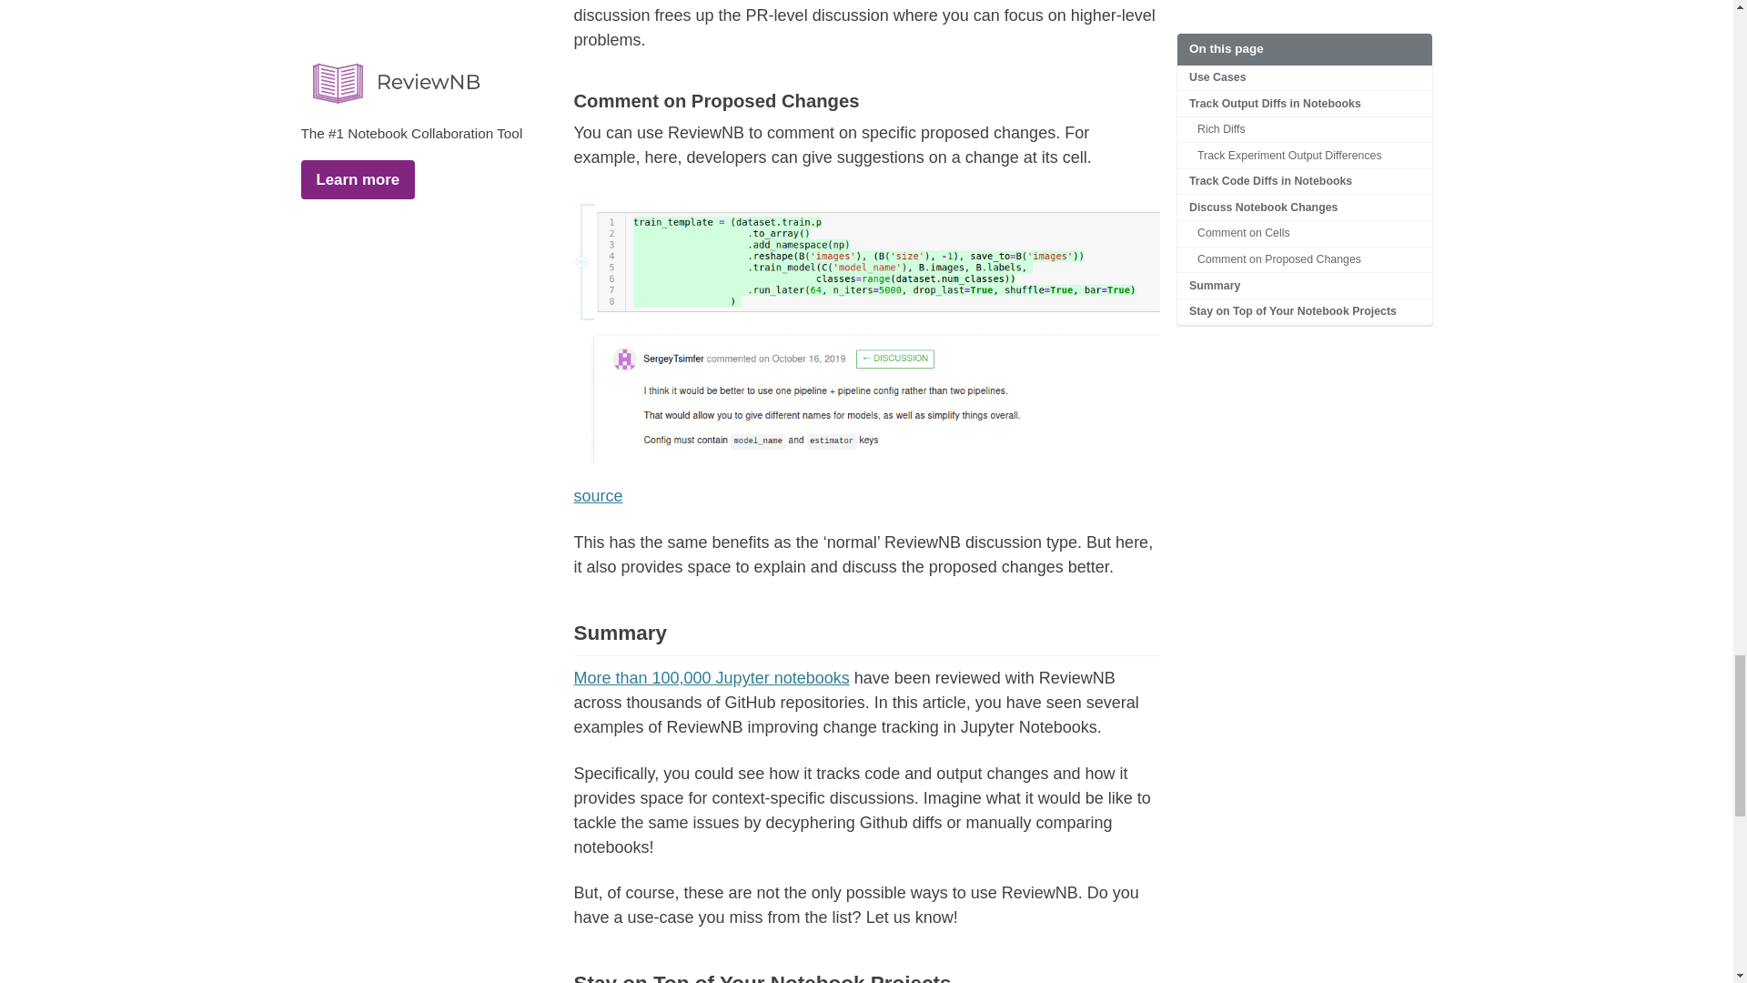 This screenshot has height=983, width=1747. Describe the element at coordinates (597, 495) in the screenshot. I see `source` at that location.